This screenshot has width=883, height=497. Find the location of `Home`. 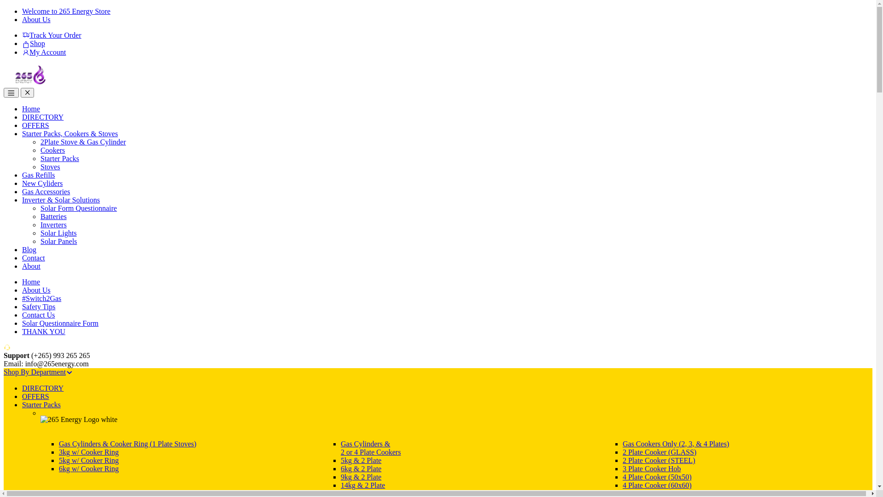

Home is located at coordinates (31, 109).